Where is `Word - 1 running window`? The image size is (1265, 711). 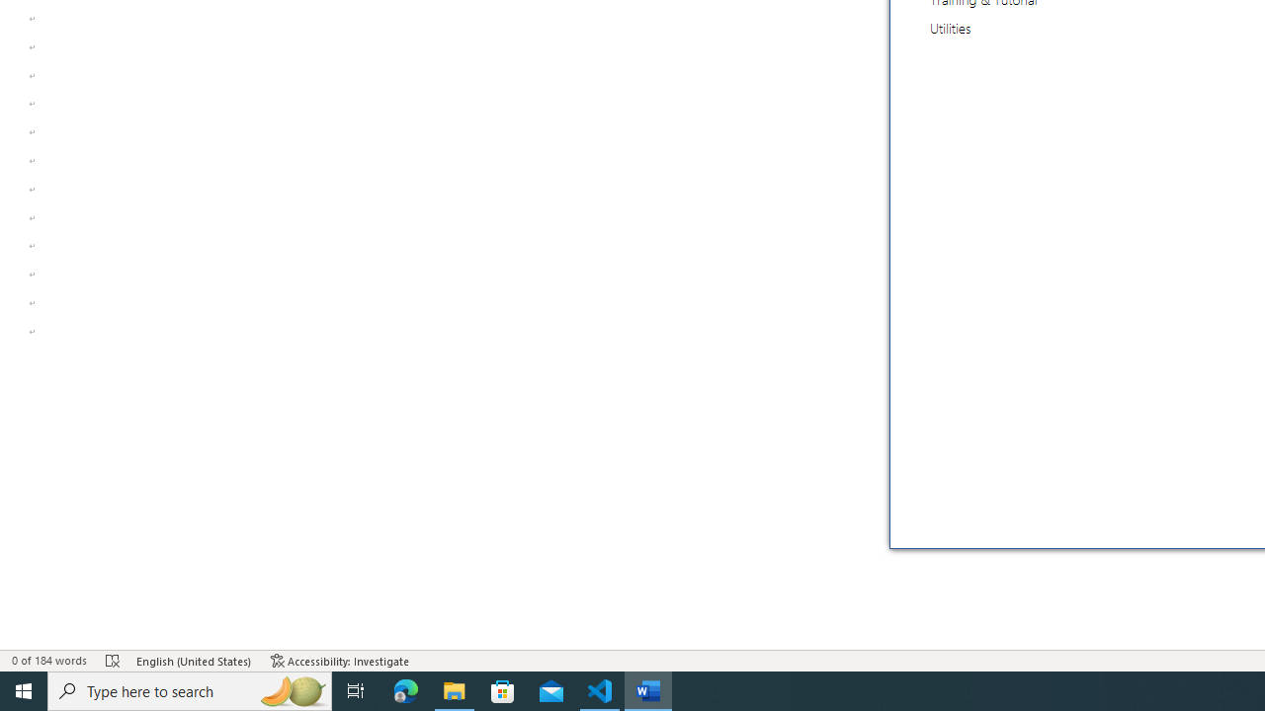
Word - 1 running window is located at coordinates (648, 691).